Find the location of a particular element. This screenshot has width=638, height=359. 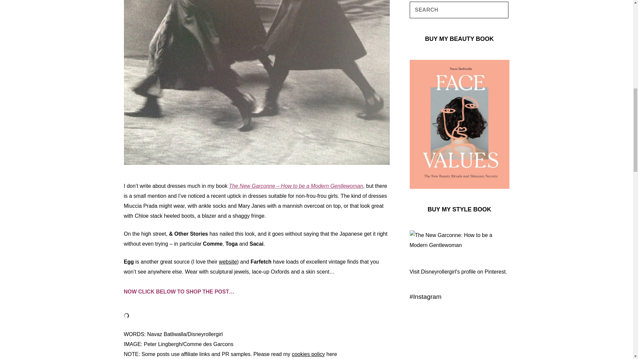

website is located at coordinates (228, 261).